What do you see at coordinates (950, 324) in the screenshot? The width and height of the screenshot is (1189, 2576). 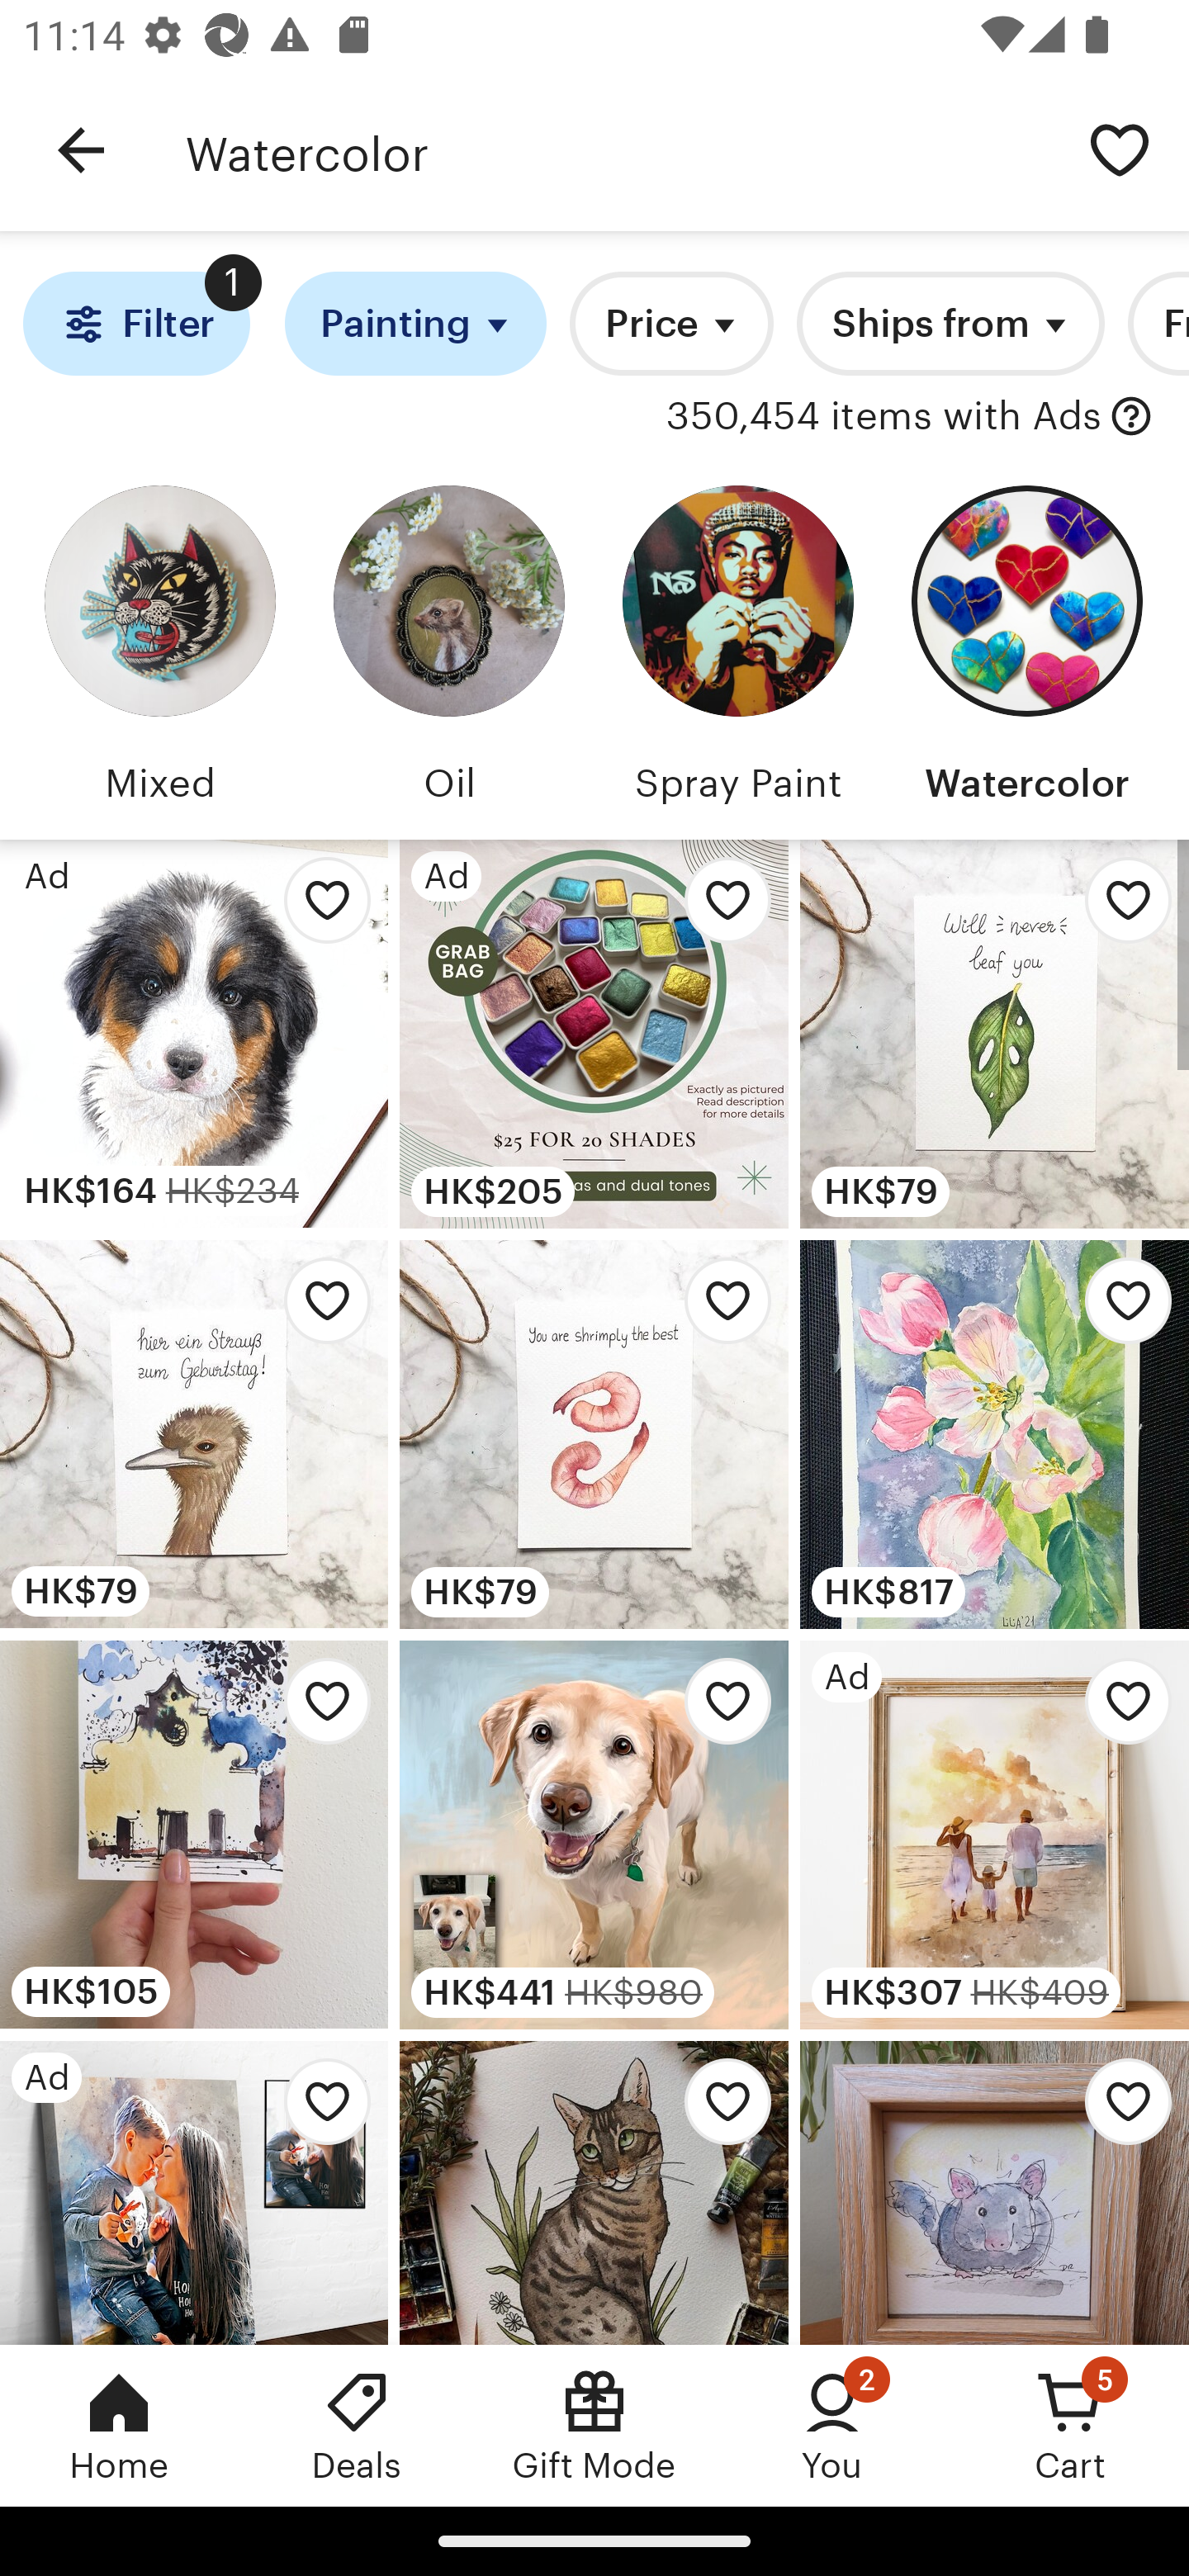 I see `Ships from` at bounding box center [950, 324].